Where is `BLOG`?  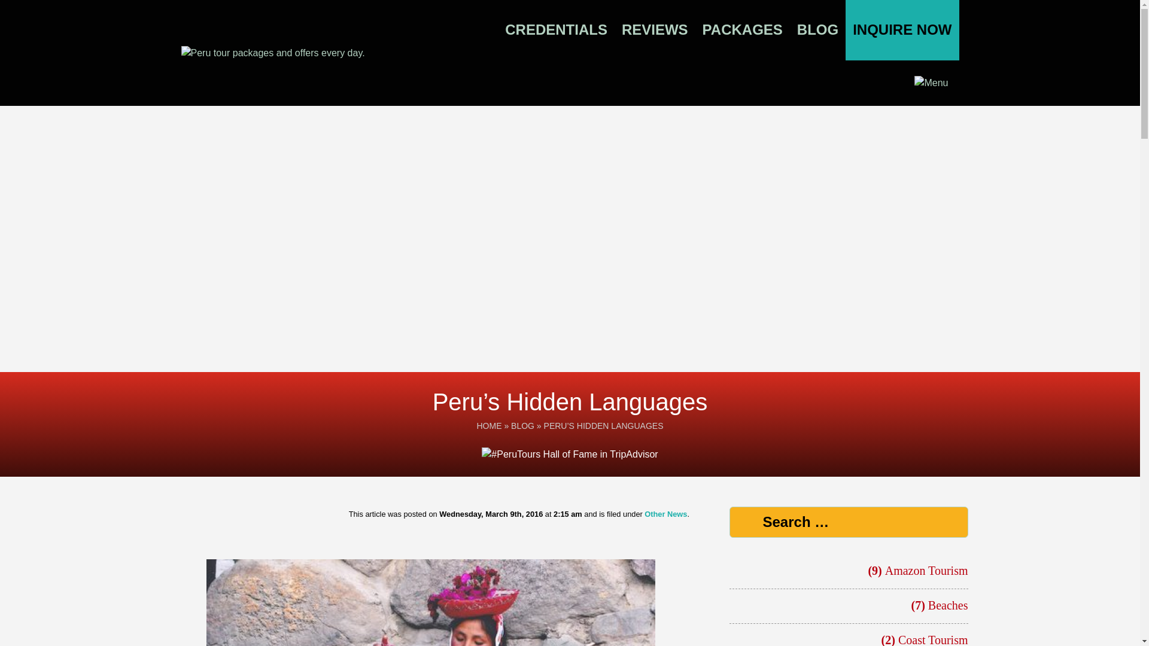 BLOG is located at coordinates (817, 31).